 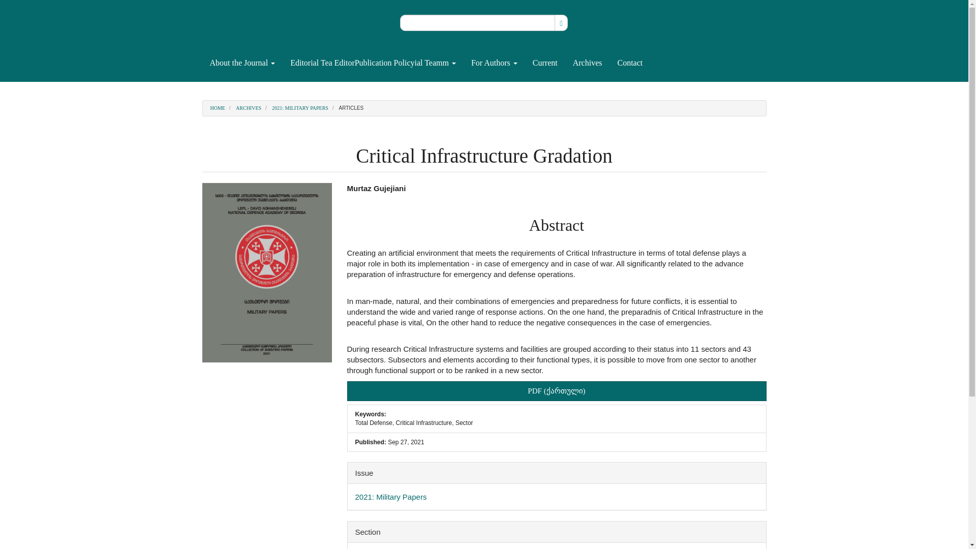 What do you see at coordinates (300, 108) in the screenshot?
I see `2021: MILITARY PAPERS` at bounding box center [300, 108].